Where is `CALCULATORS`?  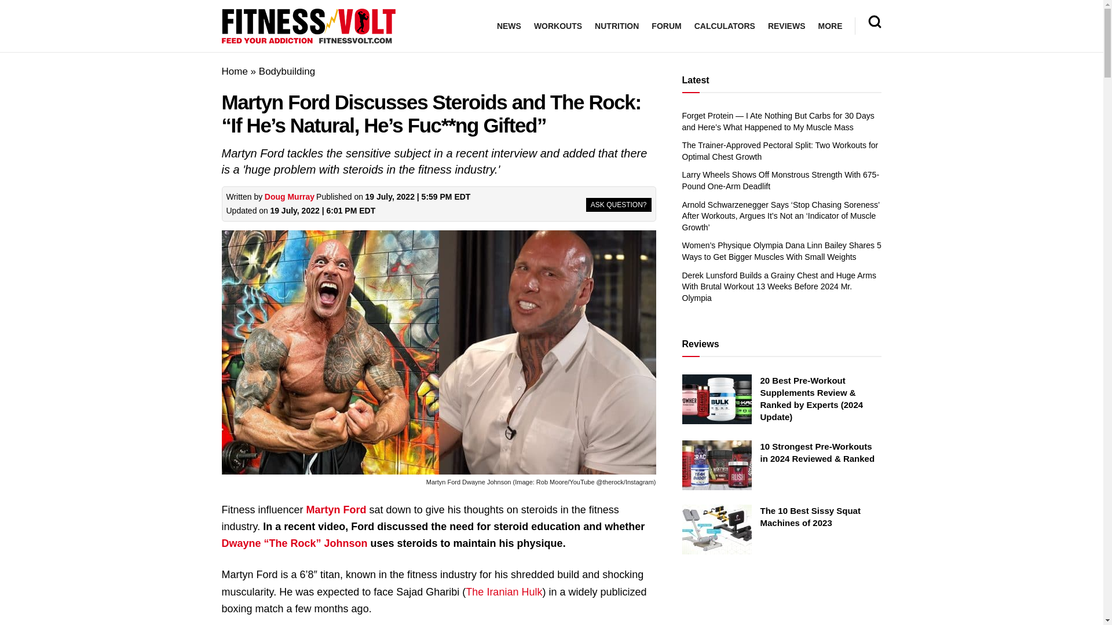
CALCULATORS is located at coordinates (724, 26).